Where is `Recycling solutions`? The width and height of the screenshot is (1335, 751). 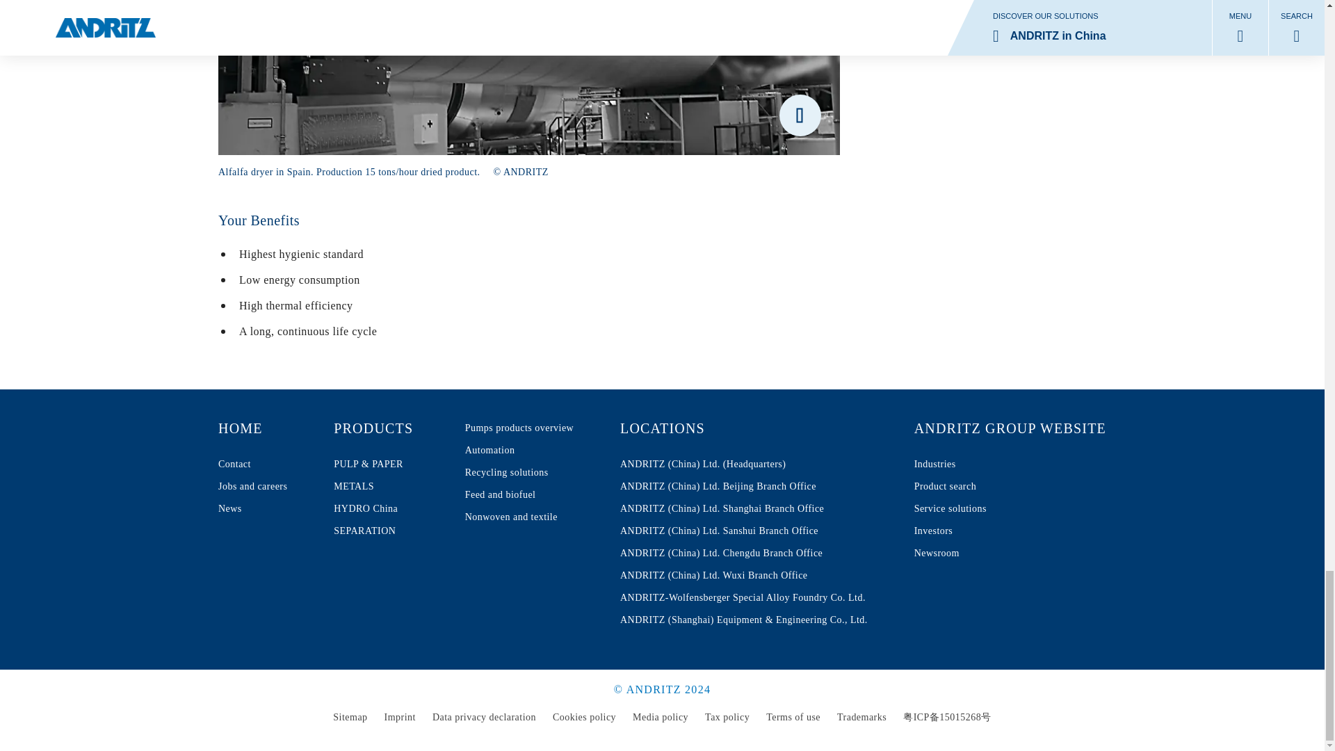
Recycling solutions is located at coordinates (519, 428).